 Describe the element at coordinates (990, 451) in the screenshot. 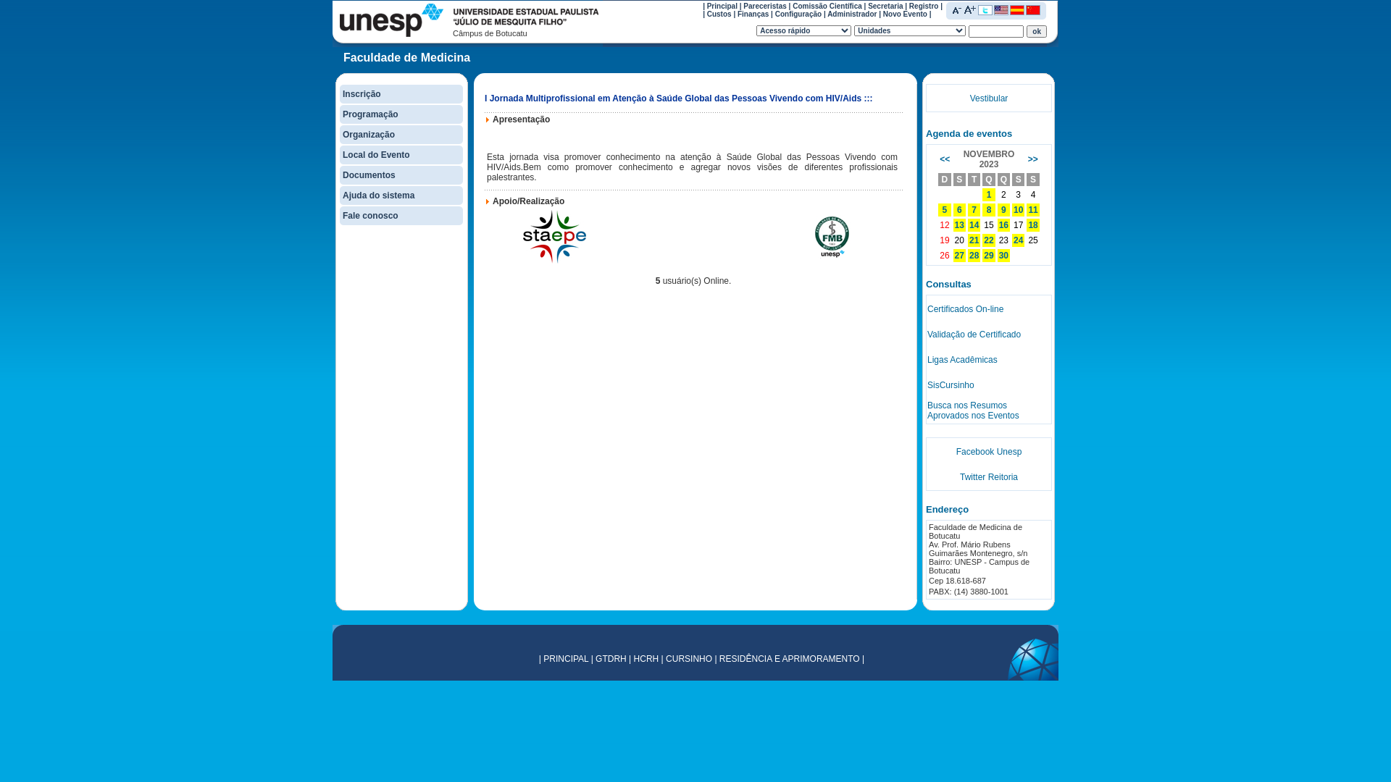

I see `Facebook Unesp` at that location.